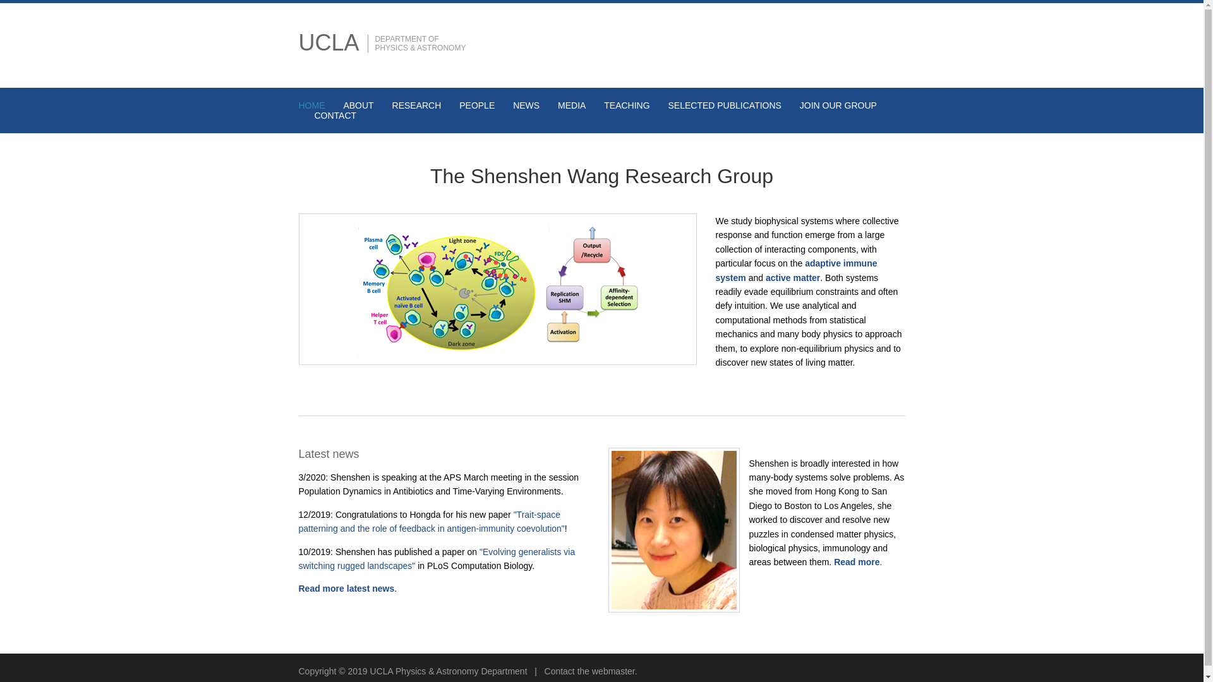  Describe the element at coordinates (572, 105) in the screenshot. I see `MEDIA` at that location.